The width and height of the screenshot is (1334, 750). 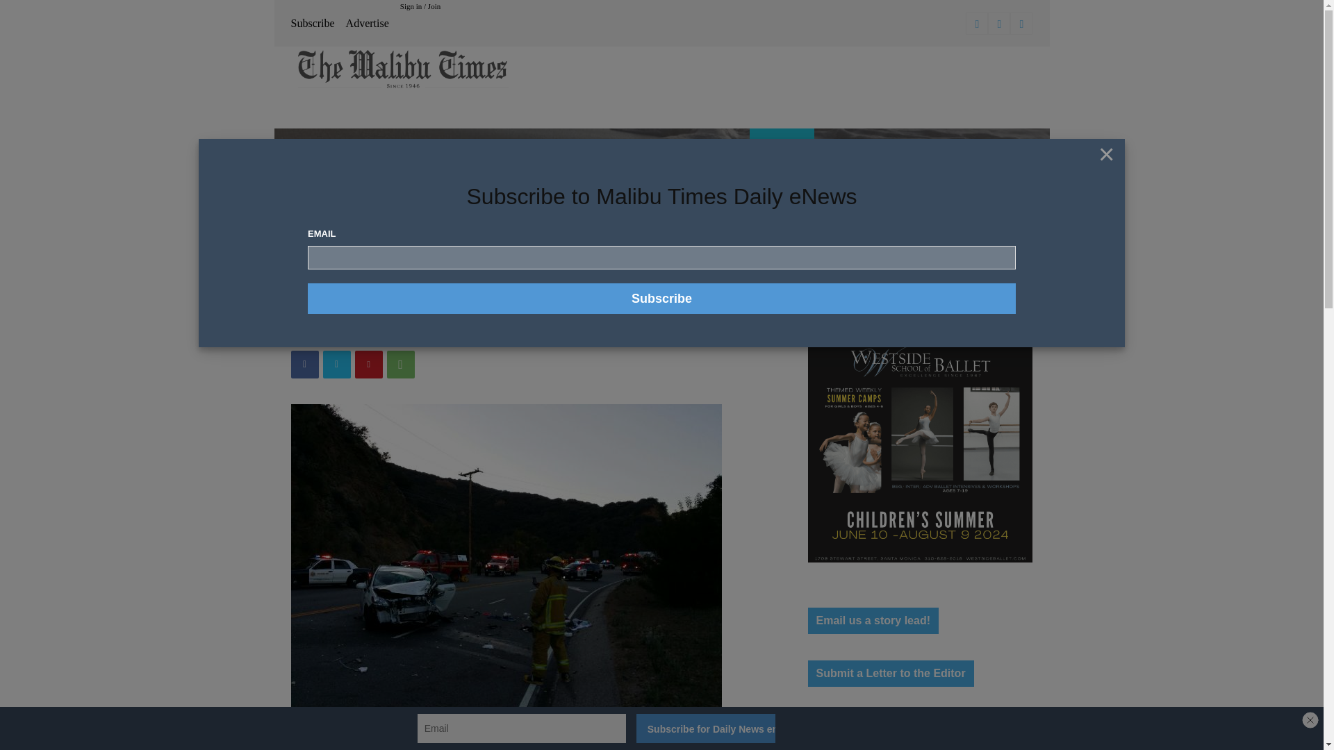 I want to click on Instagram, so click(x=999, y=24).